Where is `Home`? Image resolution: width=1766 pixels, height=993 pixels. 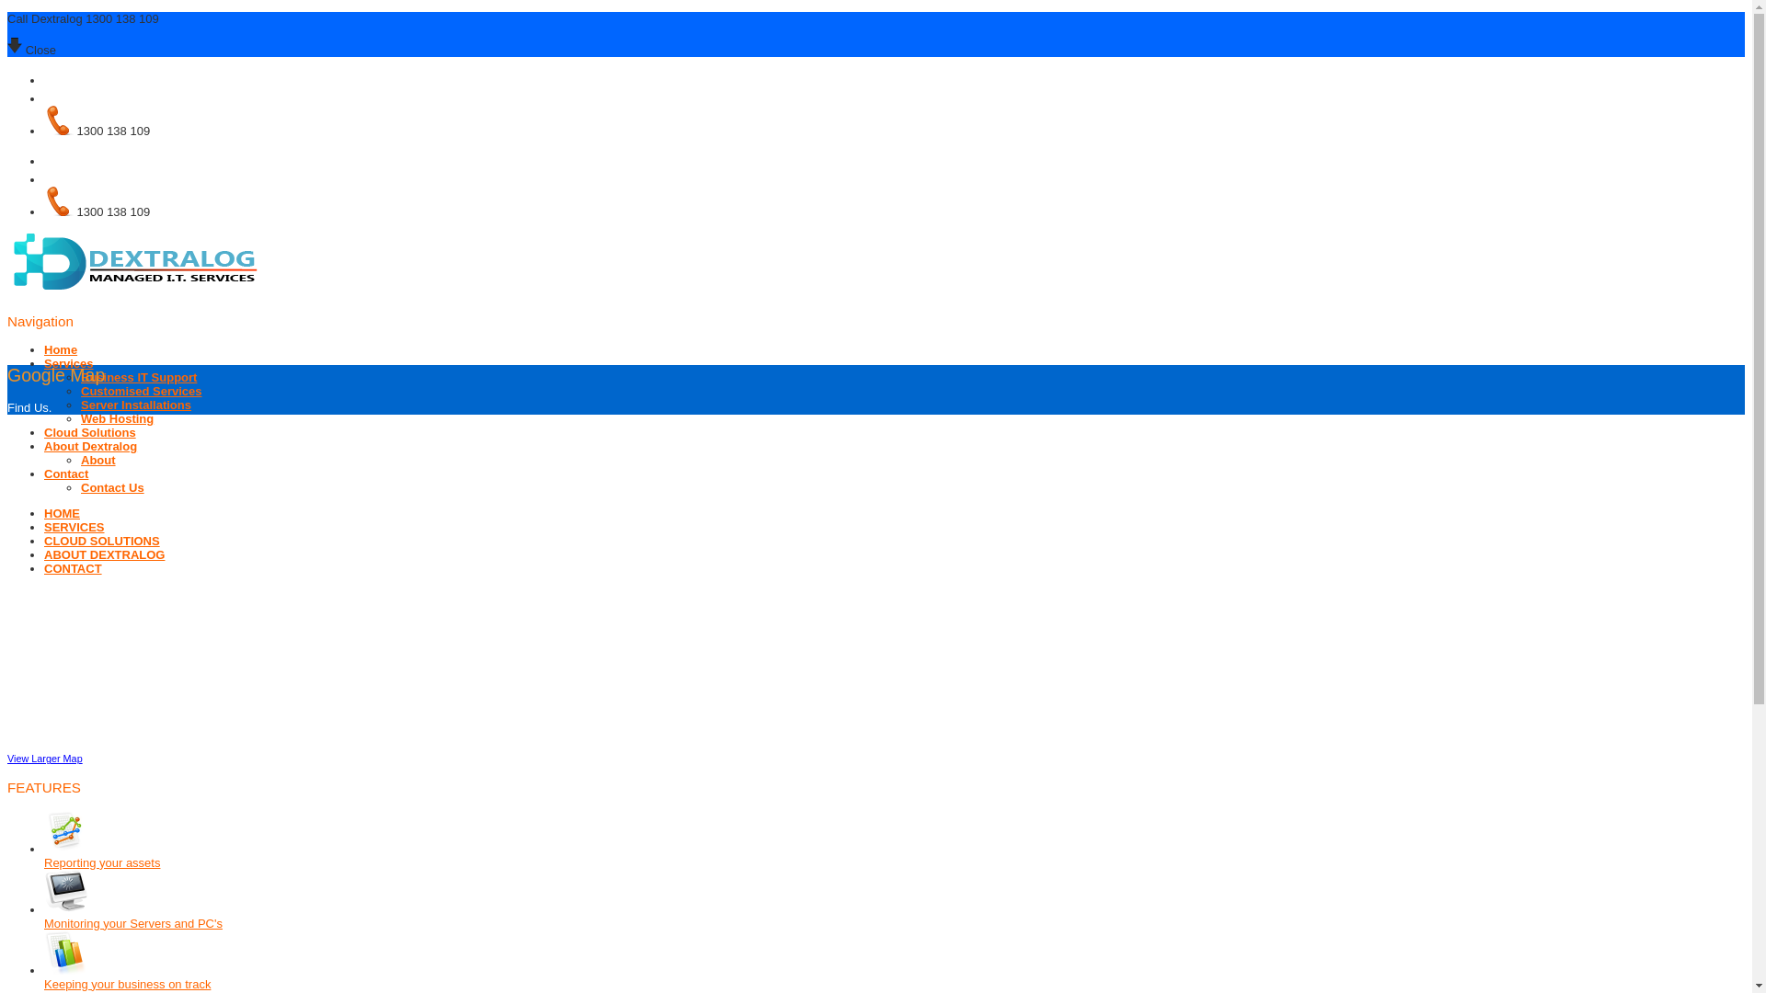
Home is located at coordinates (61, 349).